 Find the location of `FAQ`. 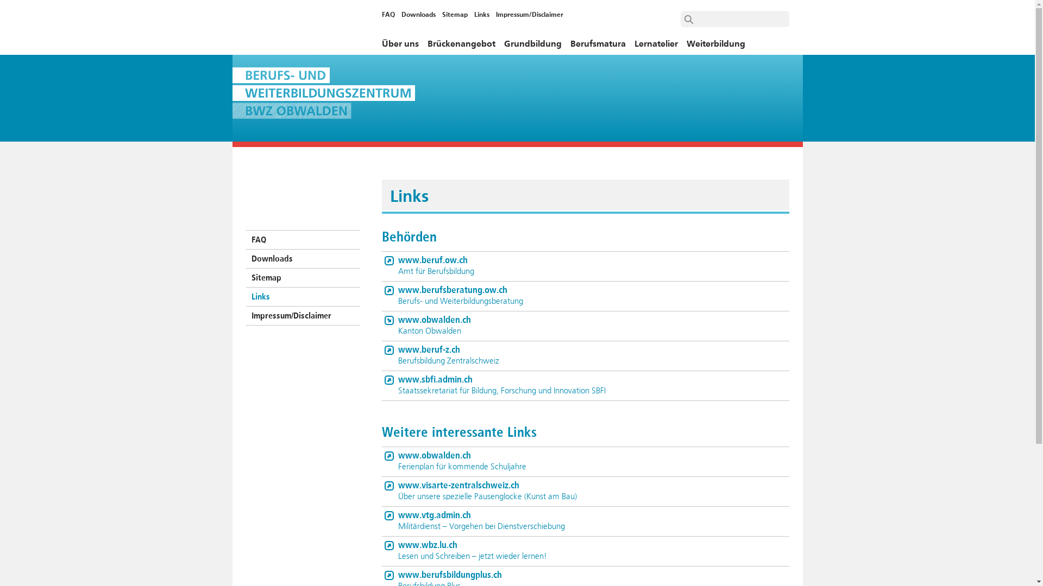

FAQ is located at coordinates (303, 240).